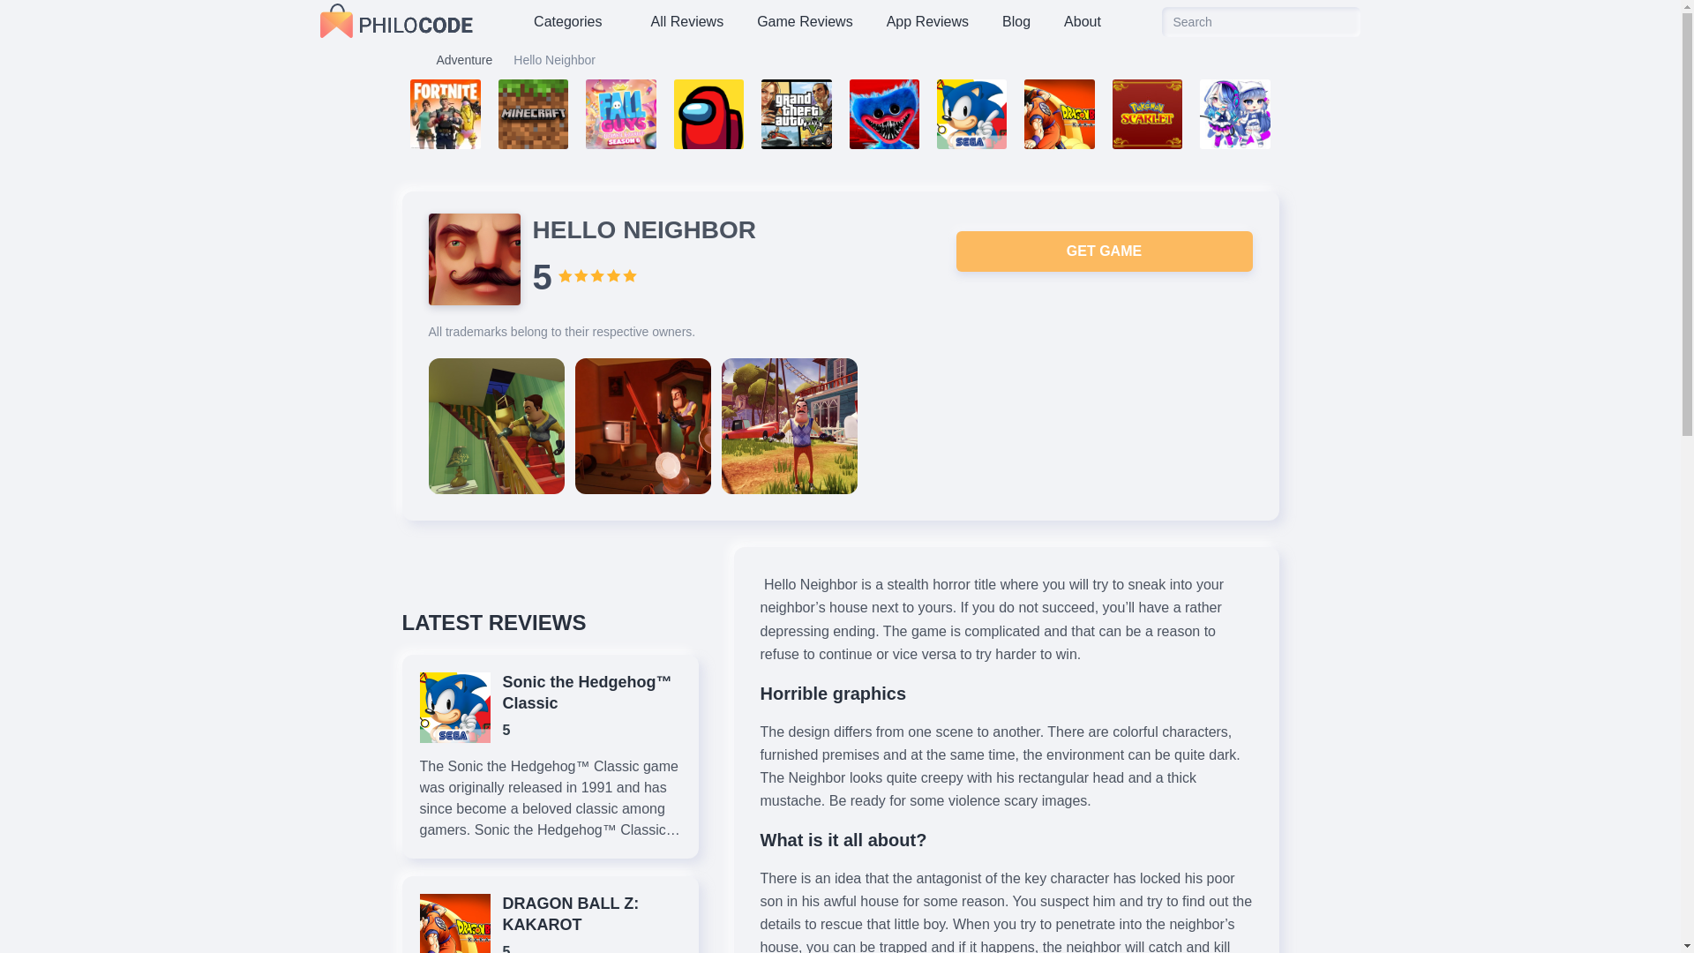 The height and width of the screenshot is (953, 1694). Describe the element at coordinates (1082, 22) in the screenshot. I see `About` at that location.